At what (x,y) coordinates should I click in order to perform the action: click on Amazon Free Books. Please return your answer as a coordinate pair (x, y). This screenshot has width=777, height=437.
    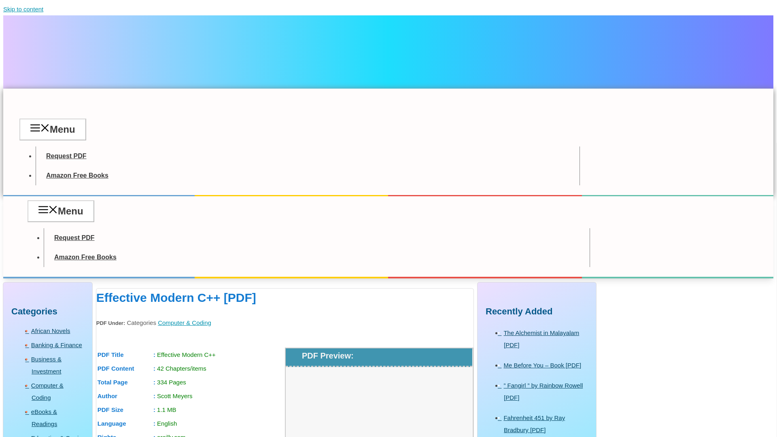
    Looking at the image, I should click on (85, 257).